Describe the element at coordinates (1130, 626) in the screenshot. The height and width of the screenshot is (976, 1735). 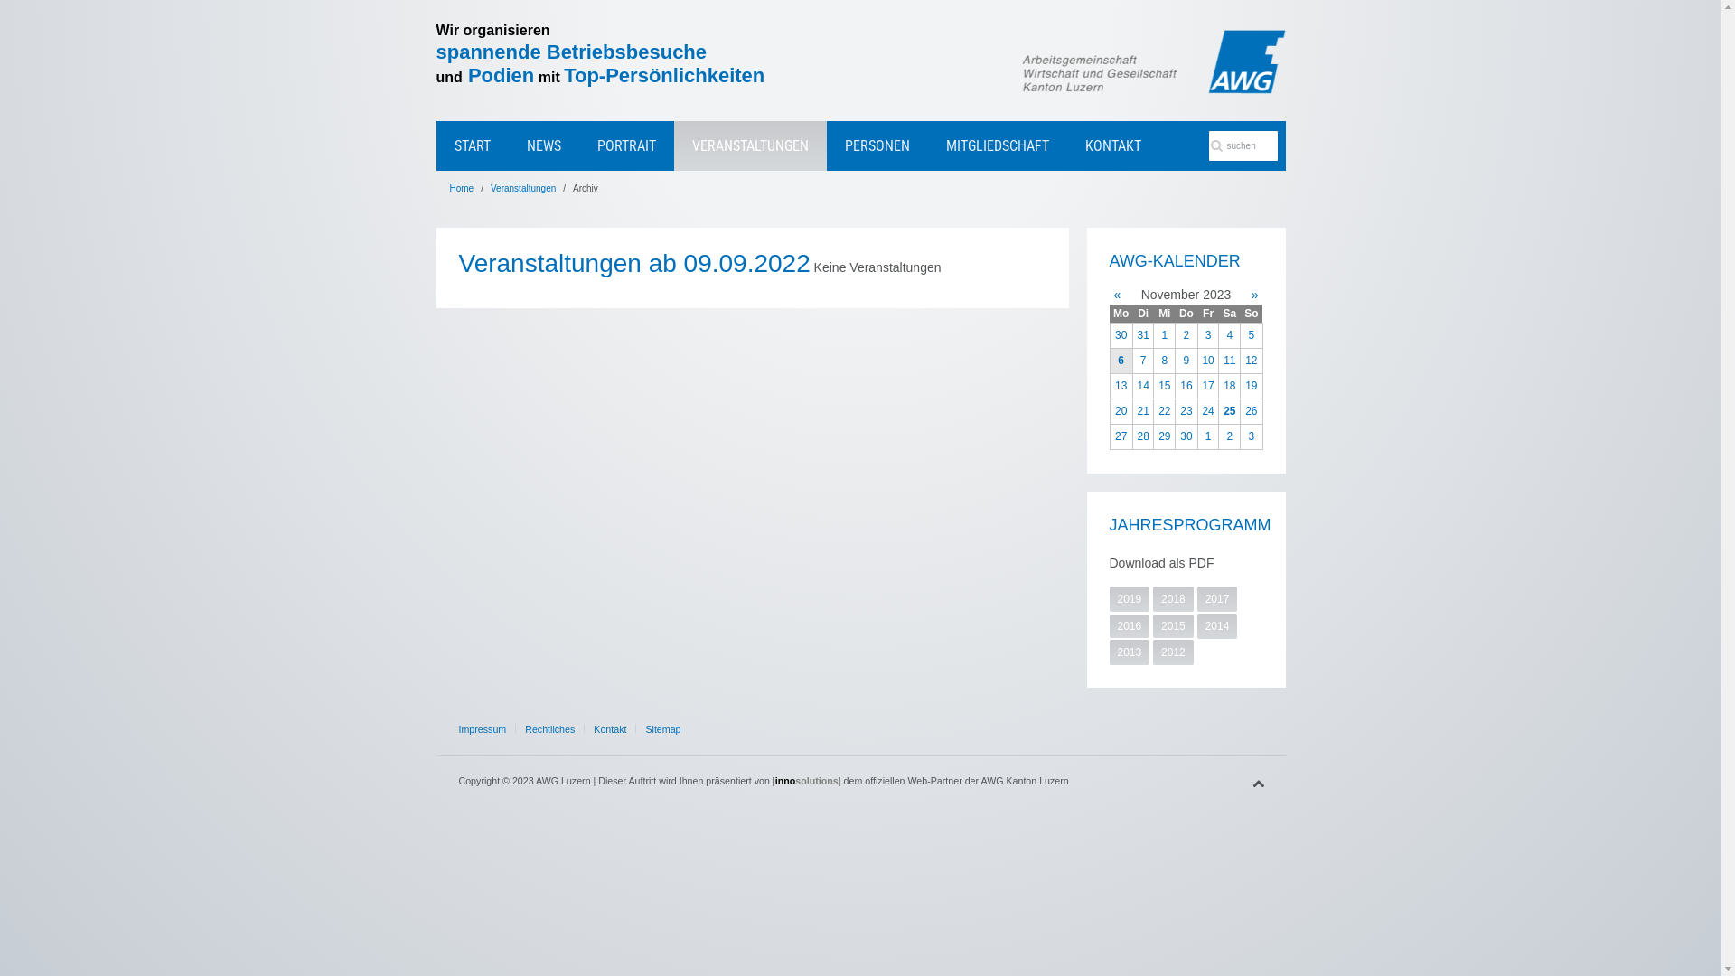
I see `2016` at that location.